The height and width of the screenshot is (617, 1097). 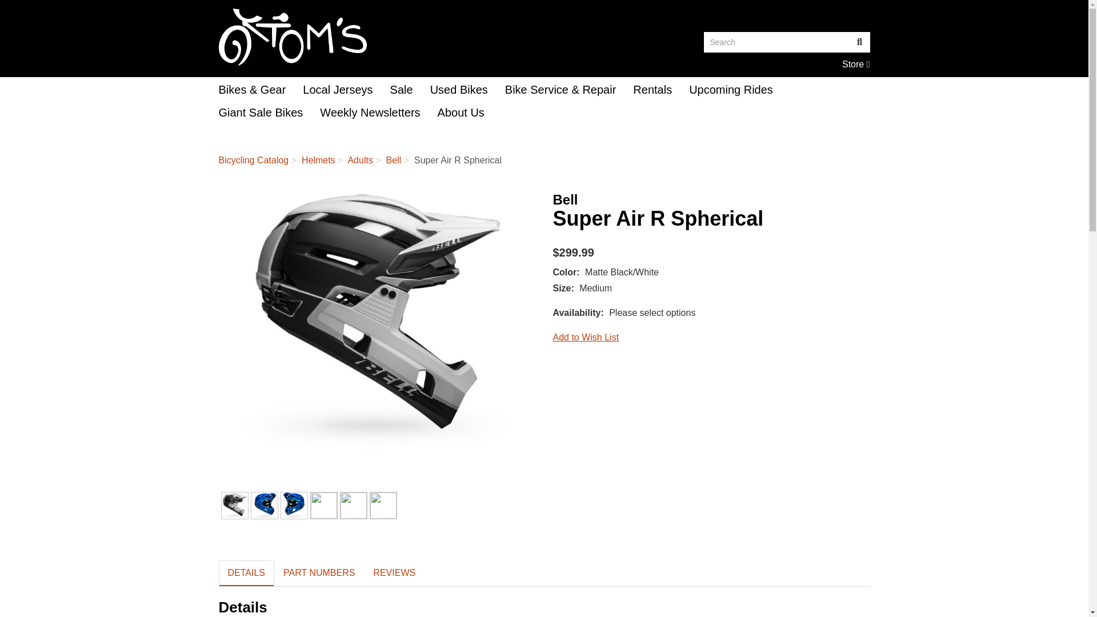 I want to click on Bell Super Air R Spherical, so click(x=856, y=64).